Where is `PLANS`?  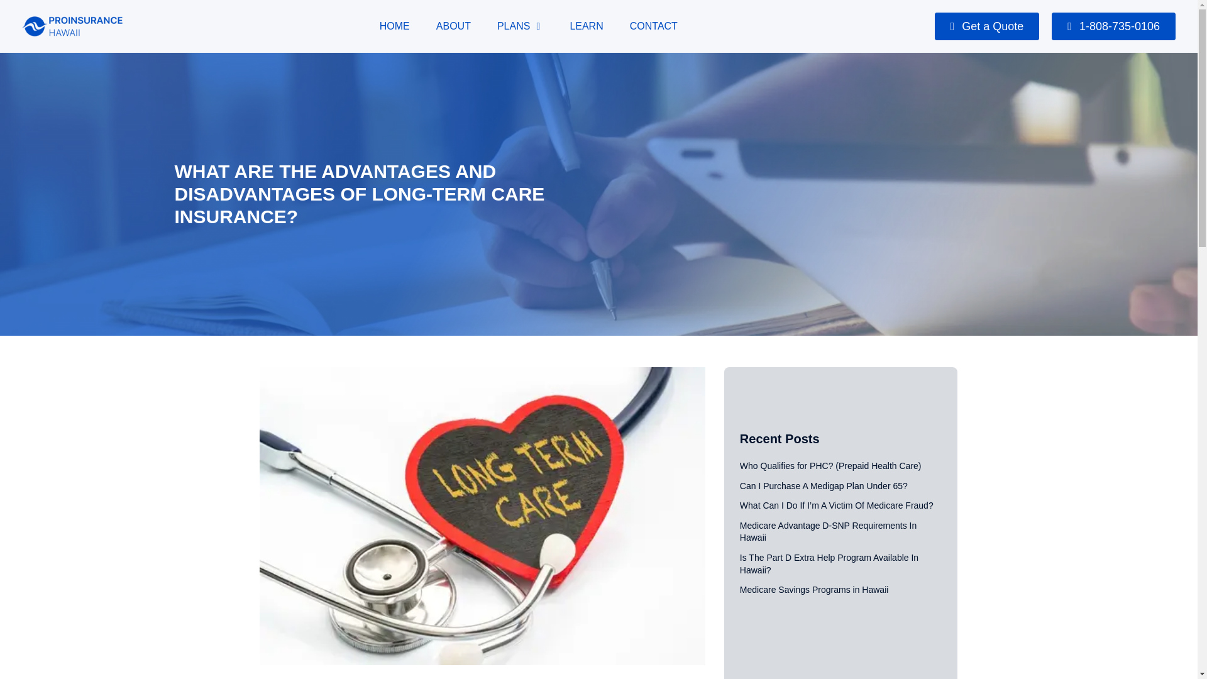
PLANS is located at coordinates (513, 26).